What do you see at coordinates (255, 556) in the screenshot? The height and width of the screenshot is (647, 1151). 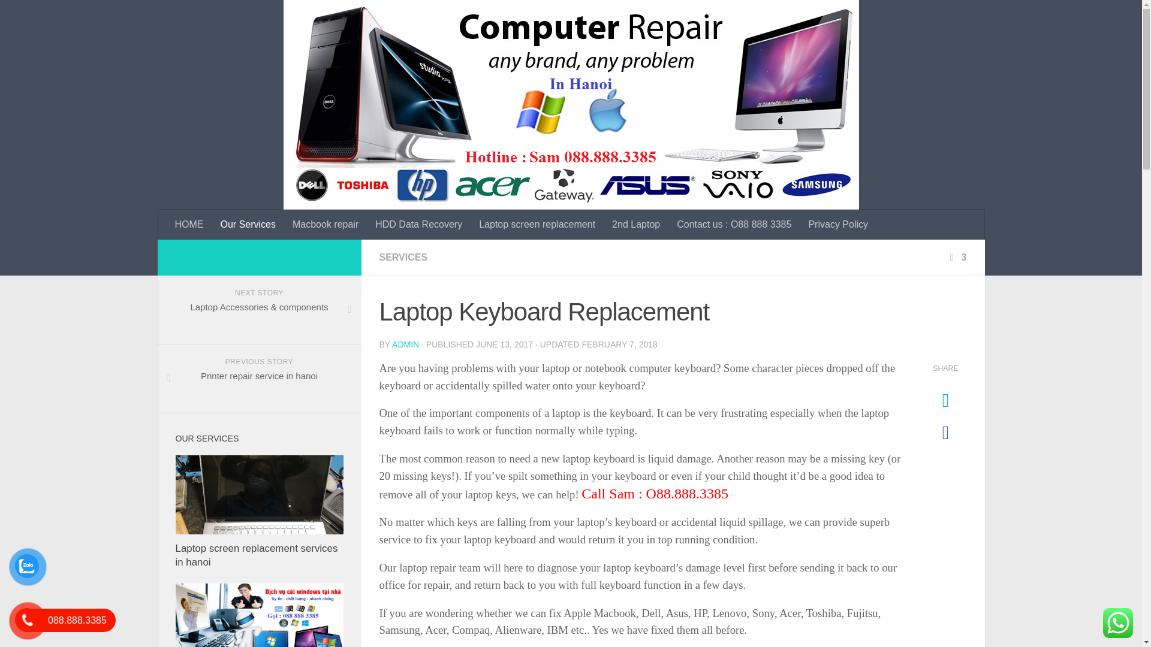 I see `Laptop screen replacement services in hanoi` at bounding box center [255, 556].